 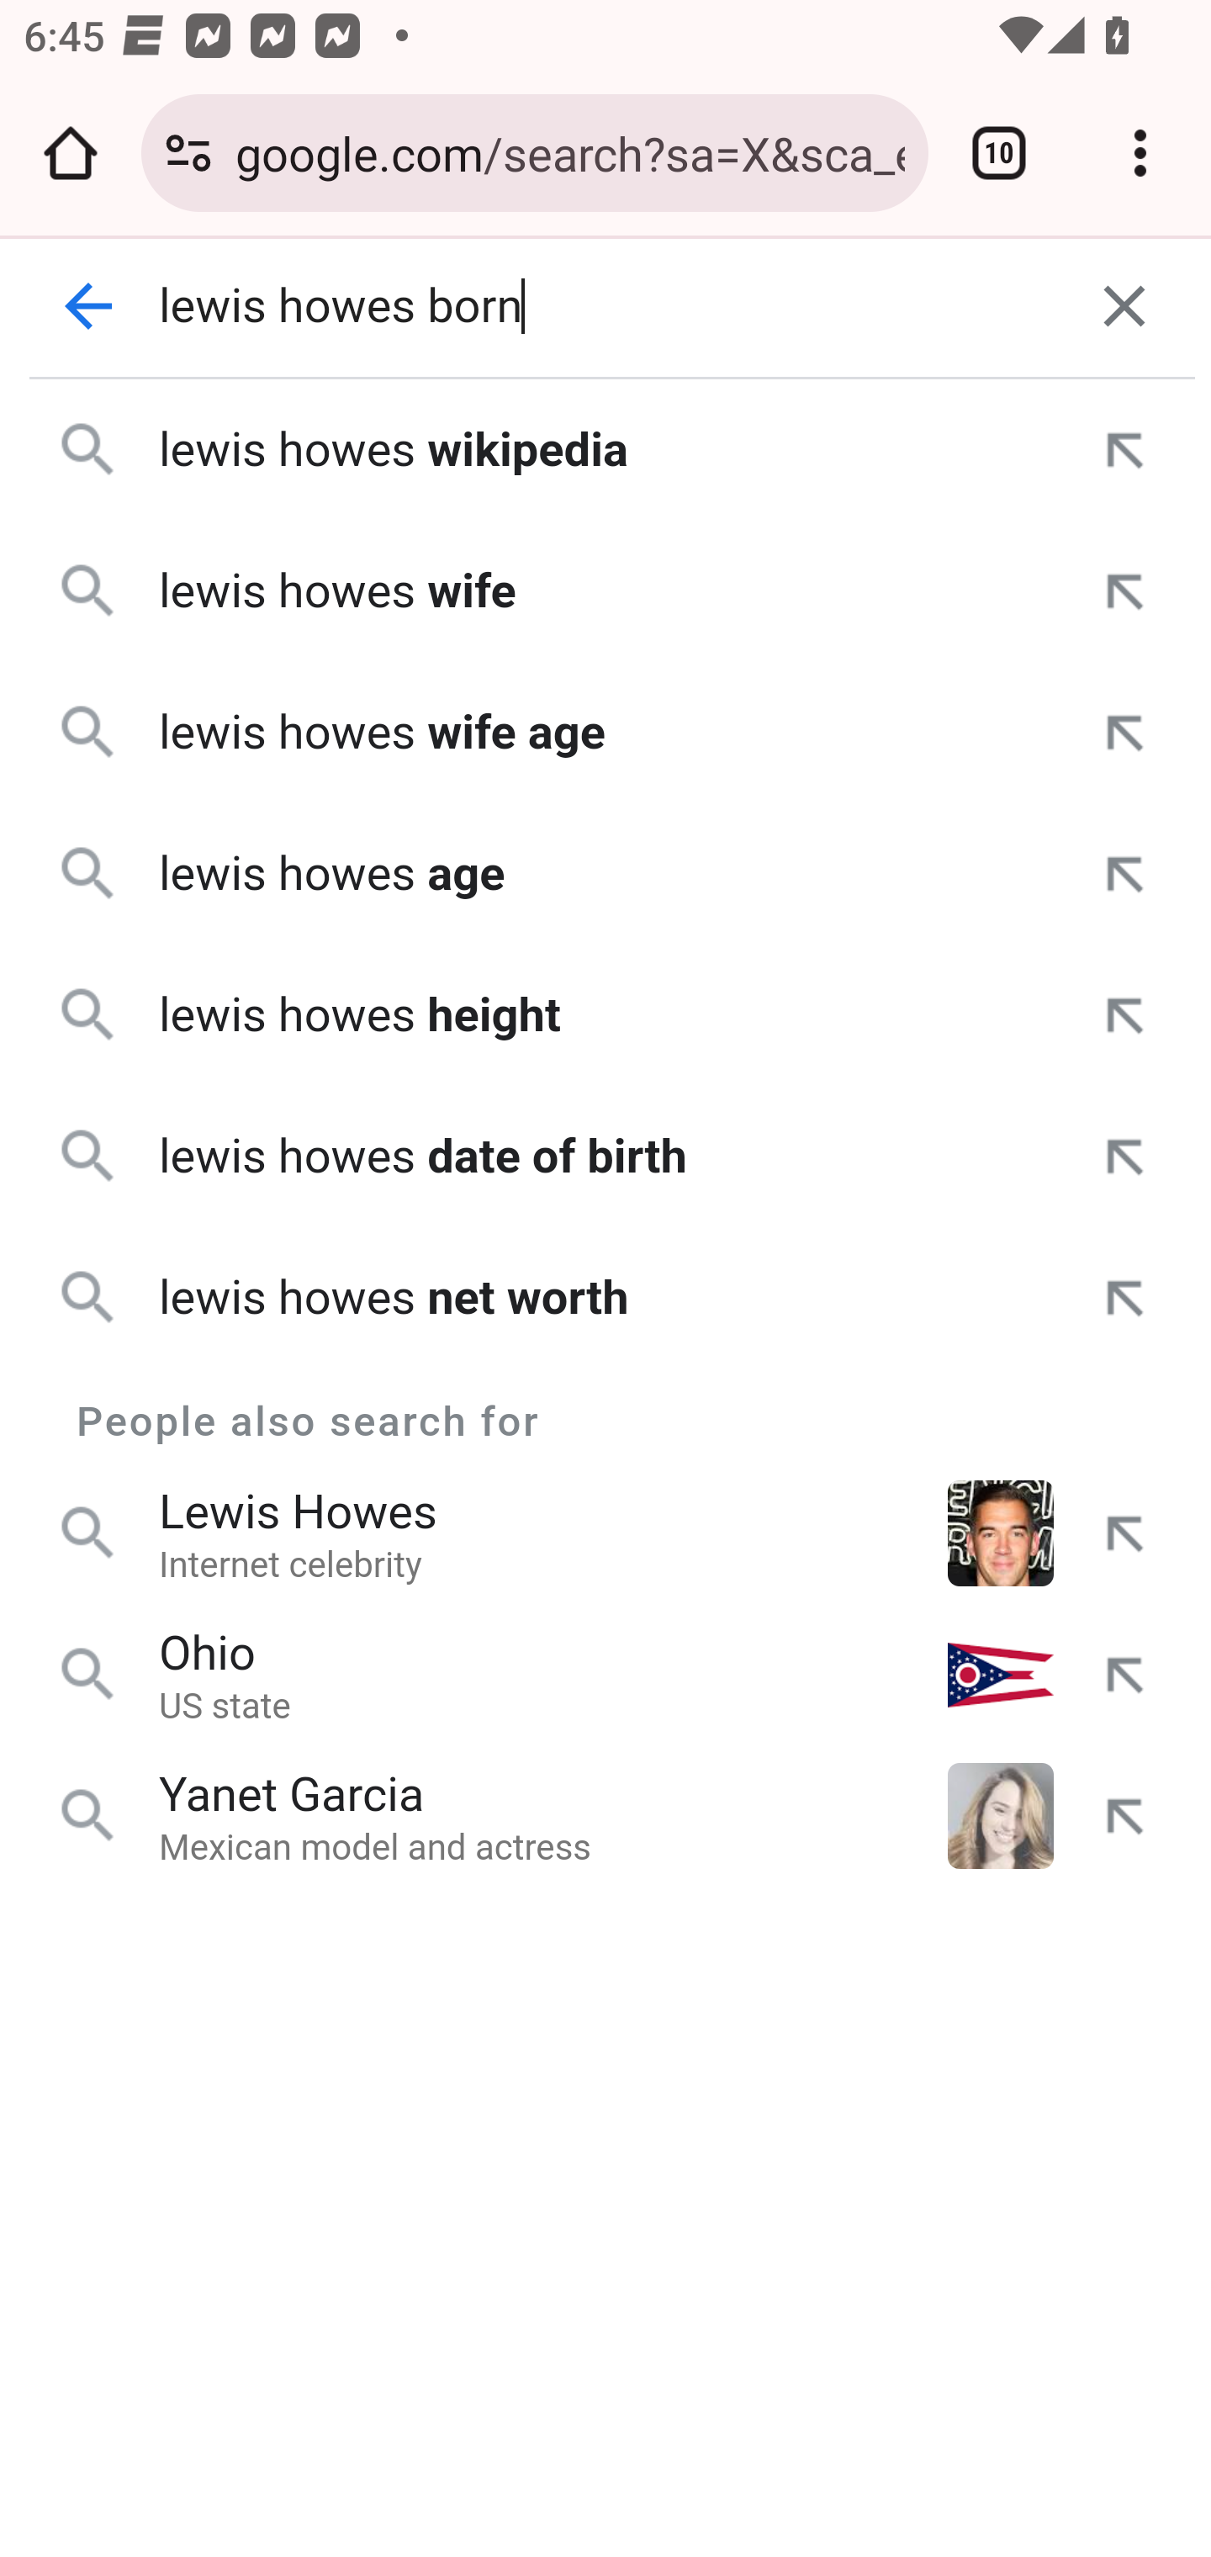 I want to click on Customize and control Google Chrome, so click(x=1140, y=153).